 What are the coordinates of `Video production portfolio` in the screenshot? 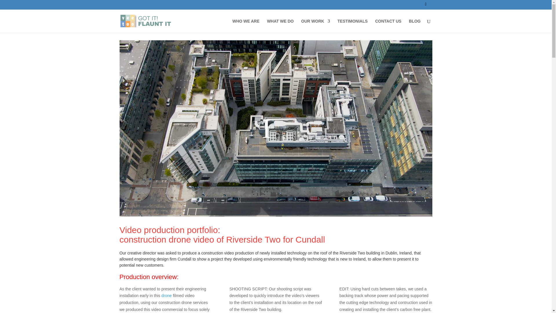 It's located at (169, 230).